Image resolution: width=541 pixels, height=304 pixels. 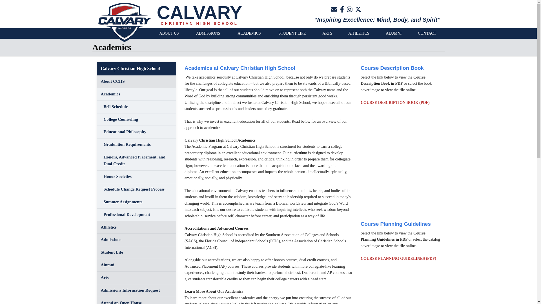 What do you see at coordinates (136, 82) in the screenshot?
I see `About CCHS` at bounding box center [136, 82].